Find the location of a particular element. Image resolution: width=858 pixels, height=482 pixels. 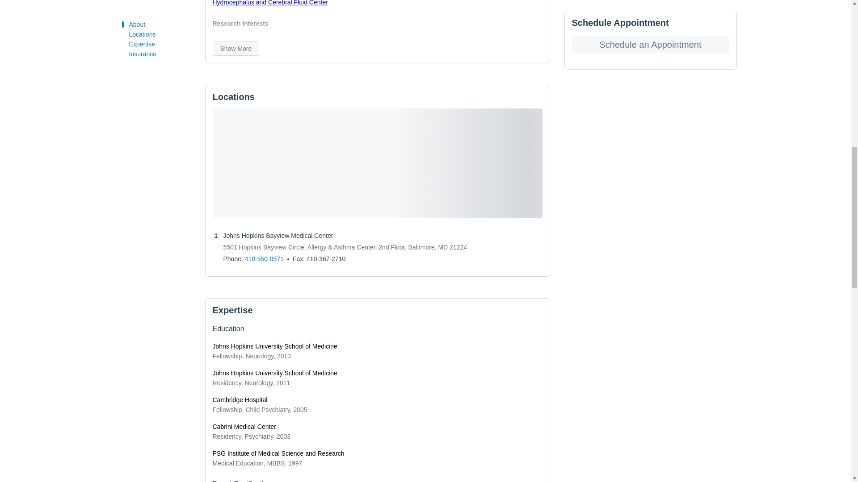

Show More is located at coordinates (236, 48).